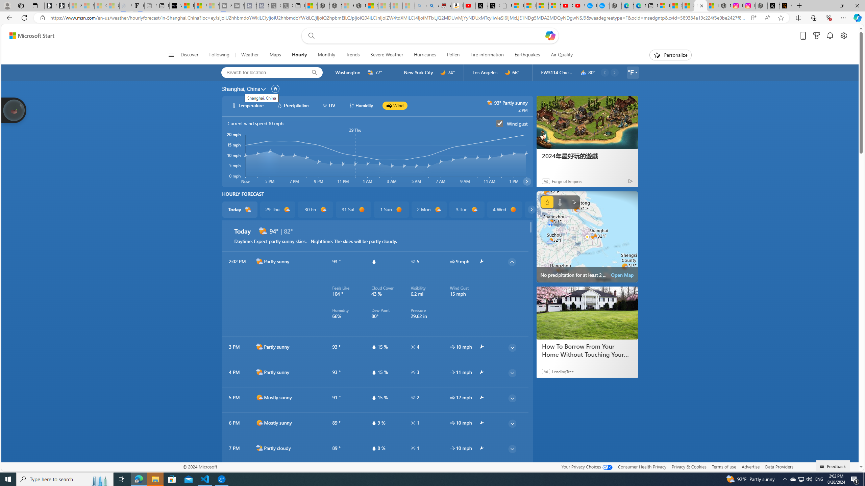 This screenshot has height=486, width=865. Describe the element at coordinates (689, 466) in the screenshot. I see `Privacy & Cookies` at that location.